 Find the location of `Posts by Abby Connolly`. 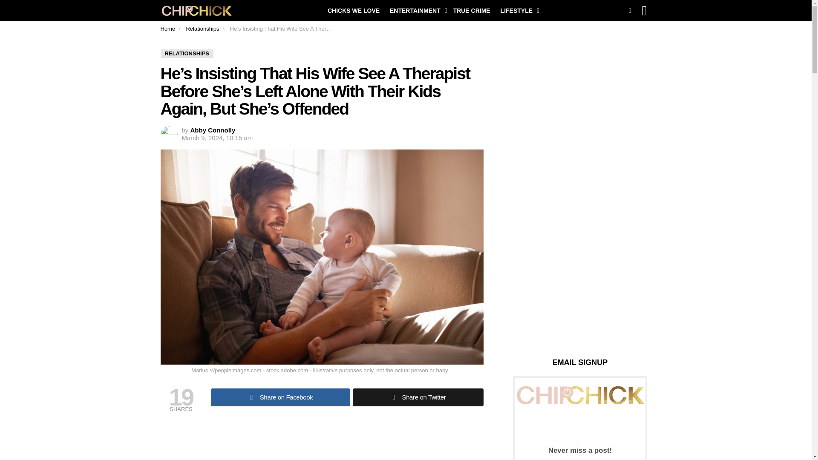

Posts by Abby Connolly is located at coordinates (213, 130).